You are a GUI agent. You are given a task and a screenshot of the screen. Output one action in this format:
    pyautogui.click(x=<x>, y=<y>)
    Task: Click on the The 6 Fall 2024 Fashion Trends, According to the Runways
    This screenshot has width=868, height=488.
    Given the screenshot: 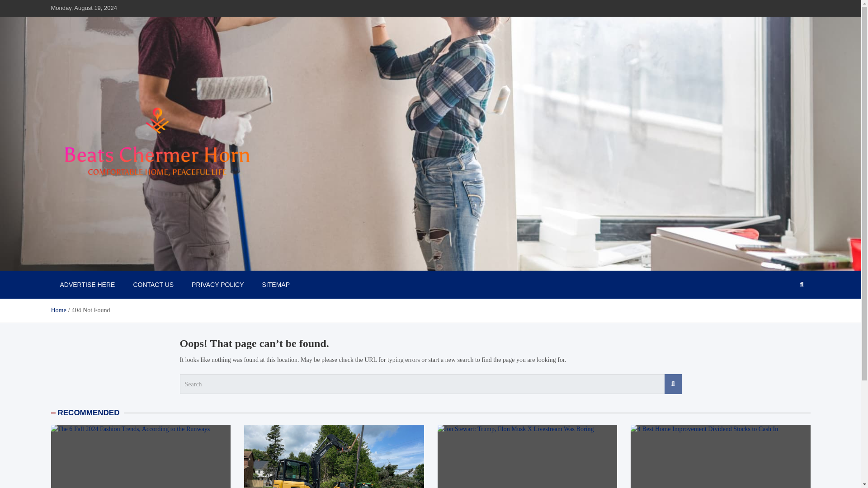 What is the action you would take?
    pyautogui.click(x=140, y=456)
    